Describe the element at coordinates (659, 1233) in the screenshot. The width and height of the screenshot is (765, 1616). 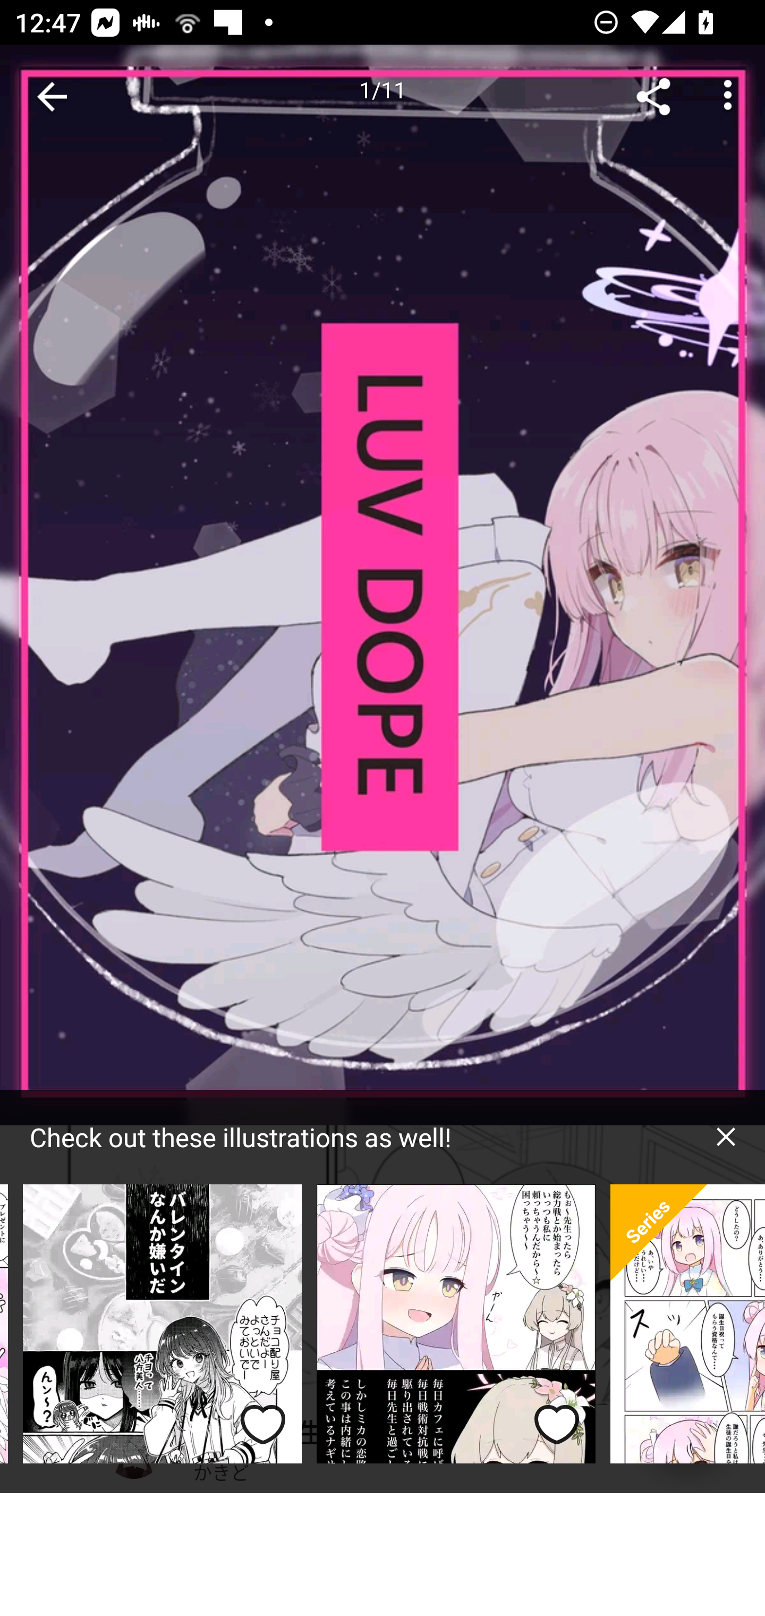
I see `Series` at that location.